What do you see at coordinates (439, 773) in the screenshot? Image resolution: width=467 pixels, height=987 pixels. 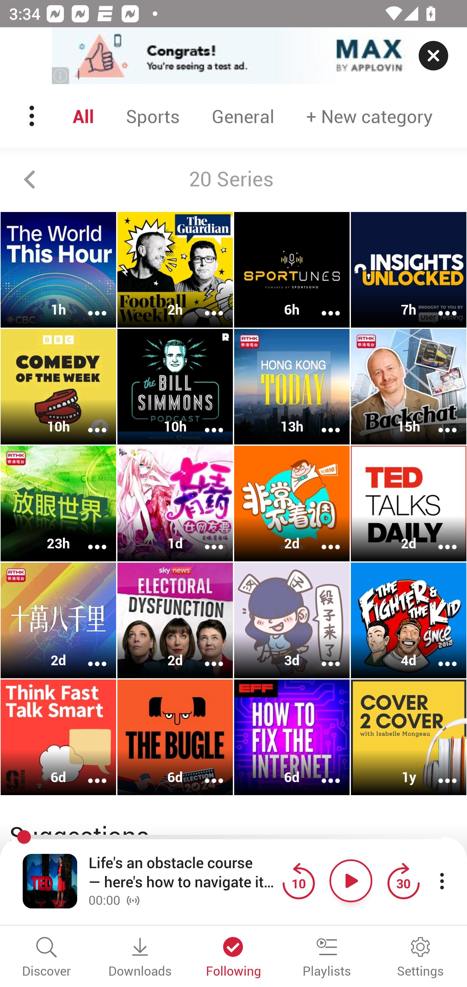 I see `More options` at bounding box center [439, 773].